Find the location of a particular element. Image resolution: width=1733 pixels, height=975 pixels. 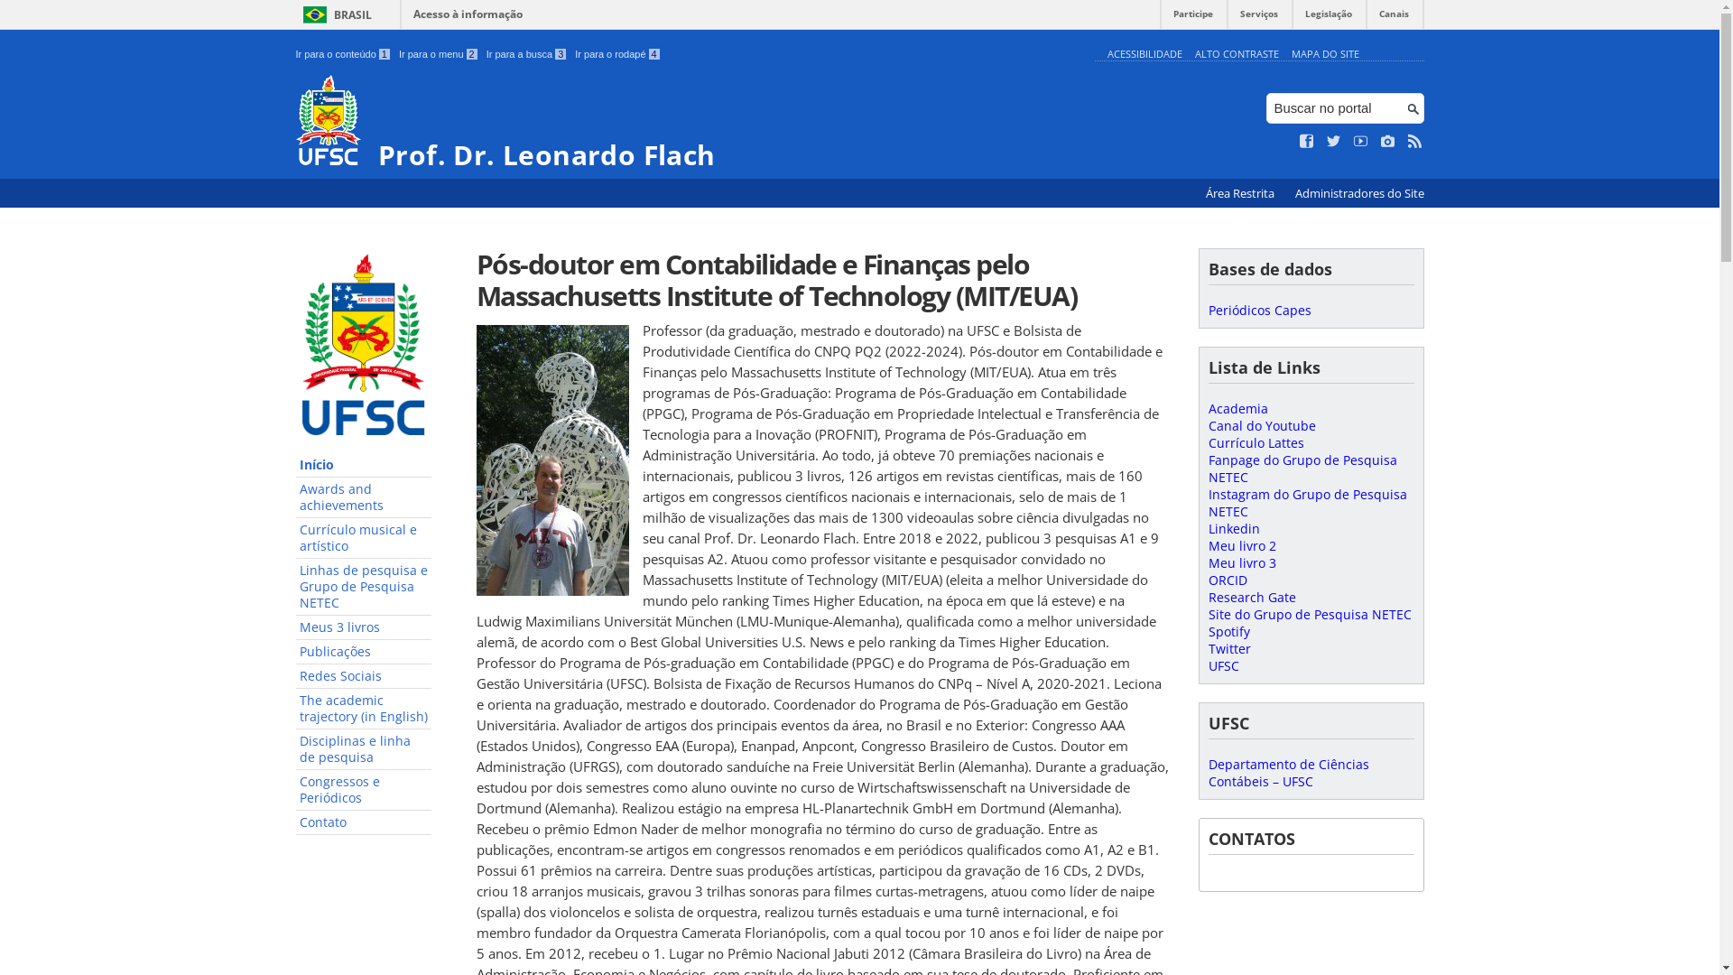

ACESSIBILIDADE is located at coordinates (1145, 54).